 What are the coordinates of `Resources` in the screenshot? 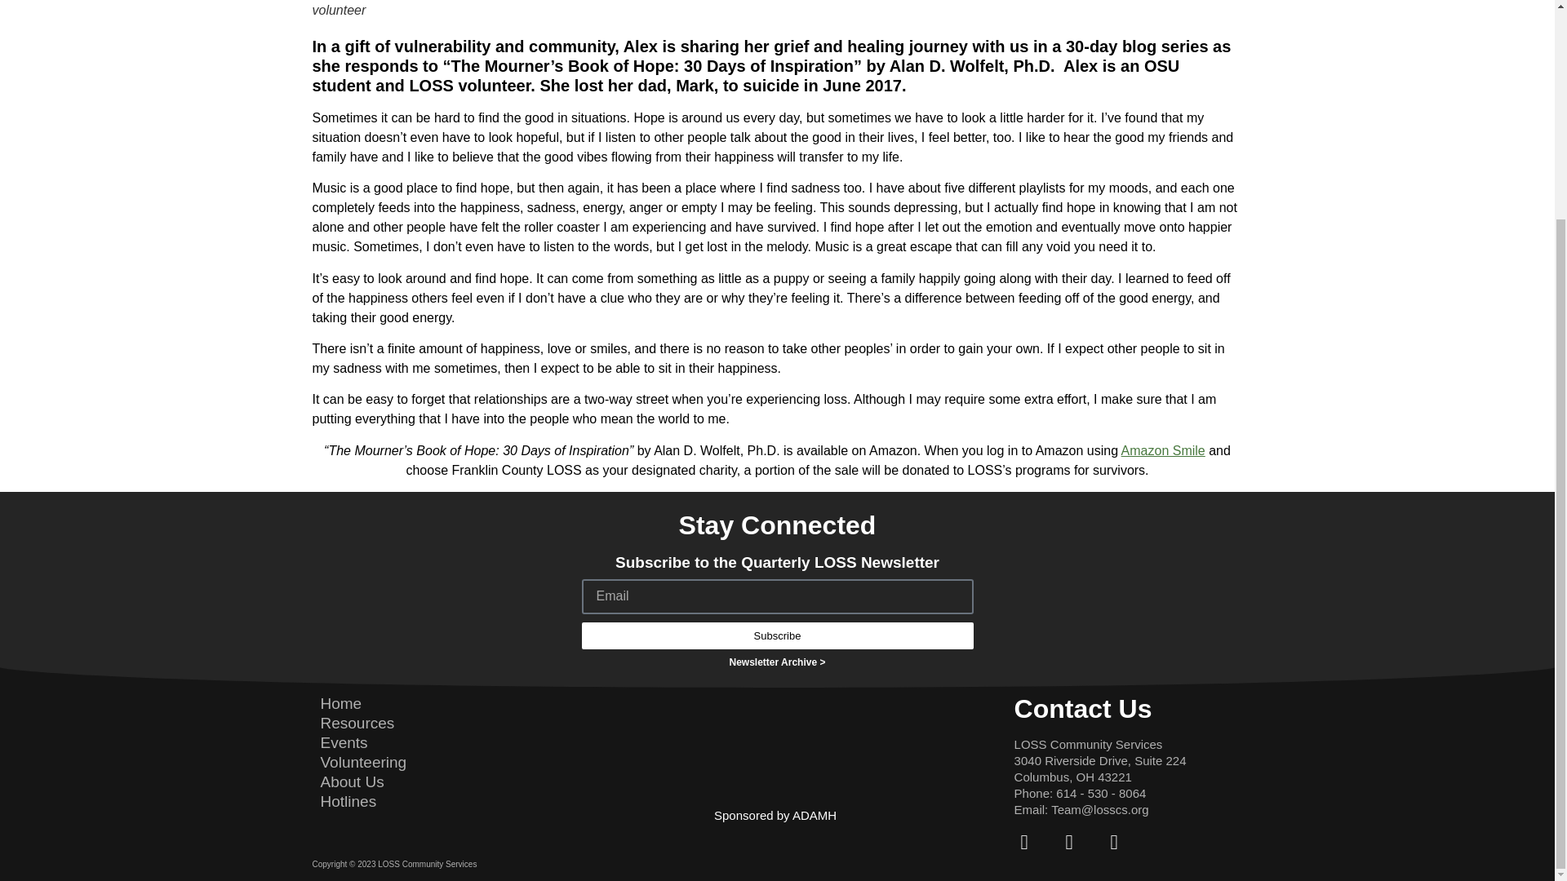 It's located at (357, 723).